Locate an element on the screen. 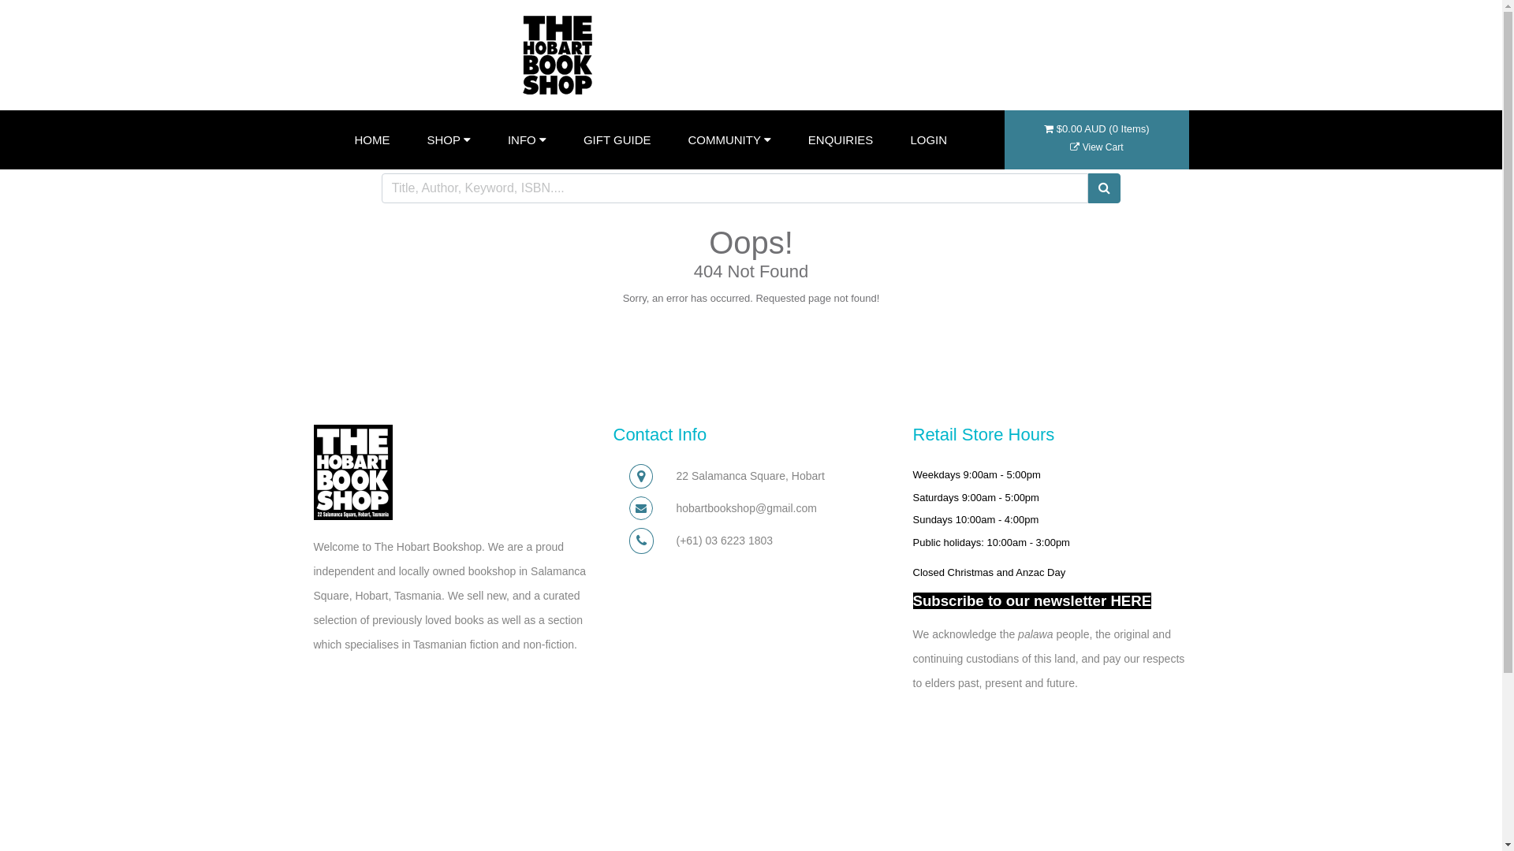 This screenshot has width=1514, height=851. hobartbookshop@gmail.com is located at coordinates (747, 508).